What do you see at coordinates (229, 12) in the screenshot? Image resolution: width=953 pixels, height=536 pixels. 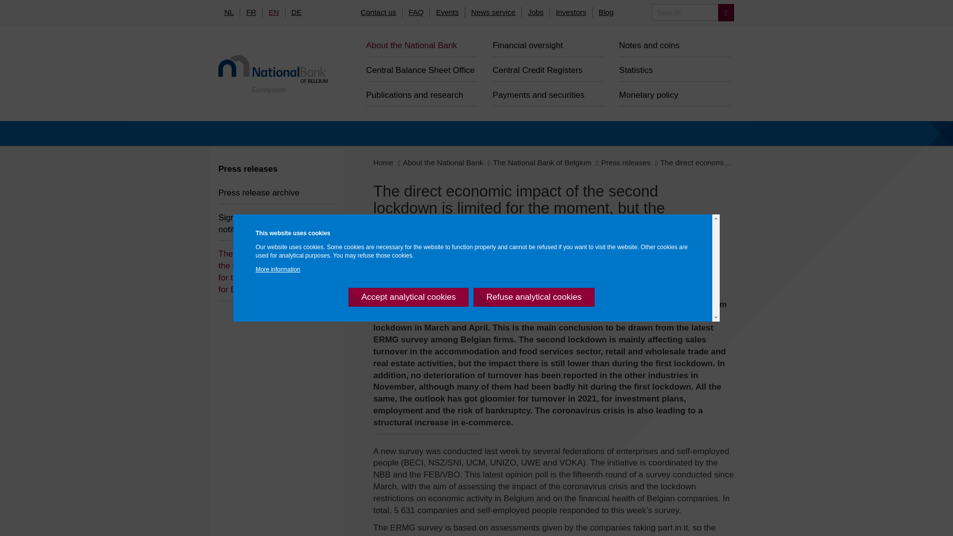 I see `NL` at bounding box center [229, 12].